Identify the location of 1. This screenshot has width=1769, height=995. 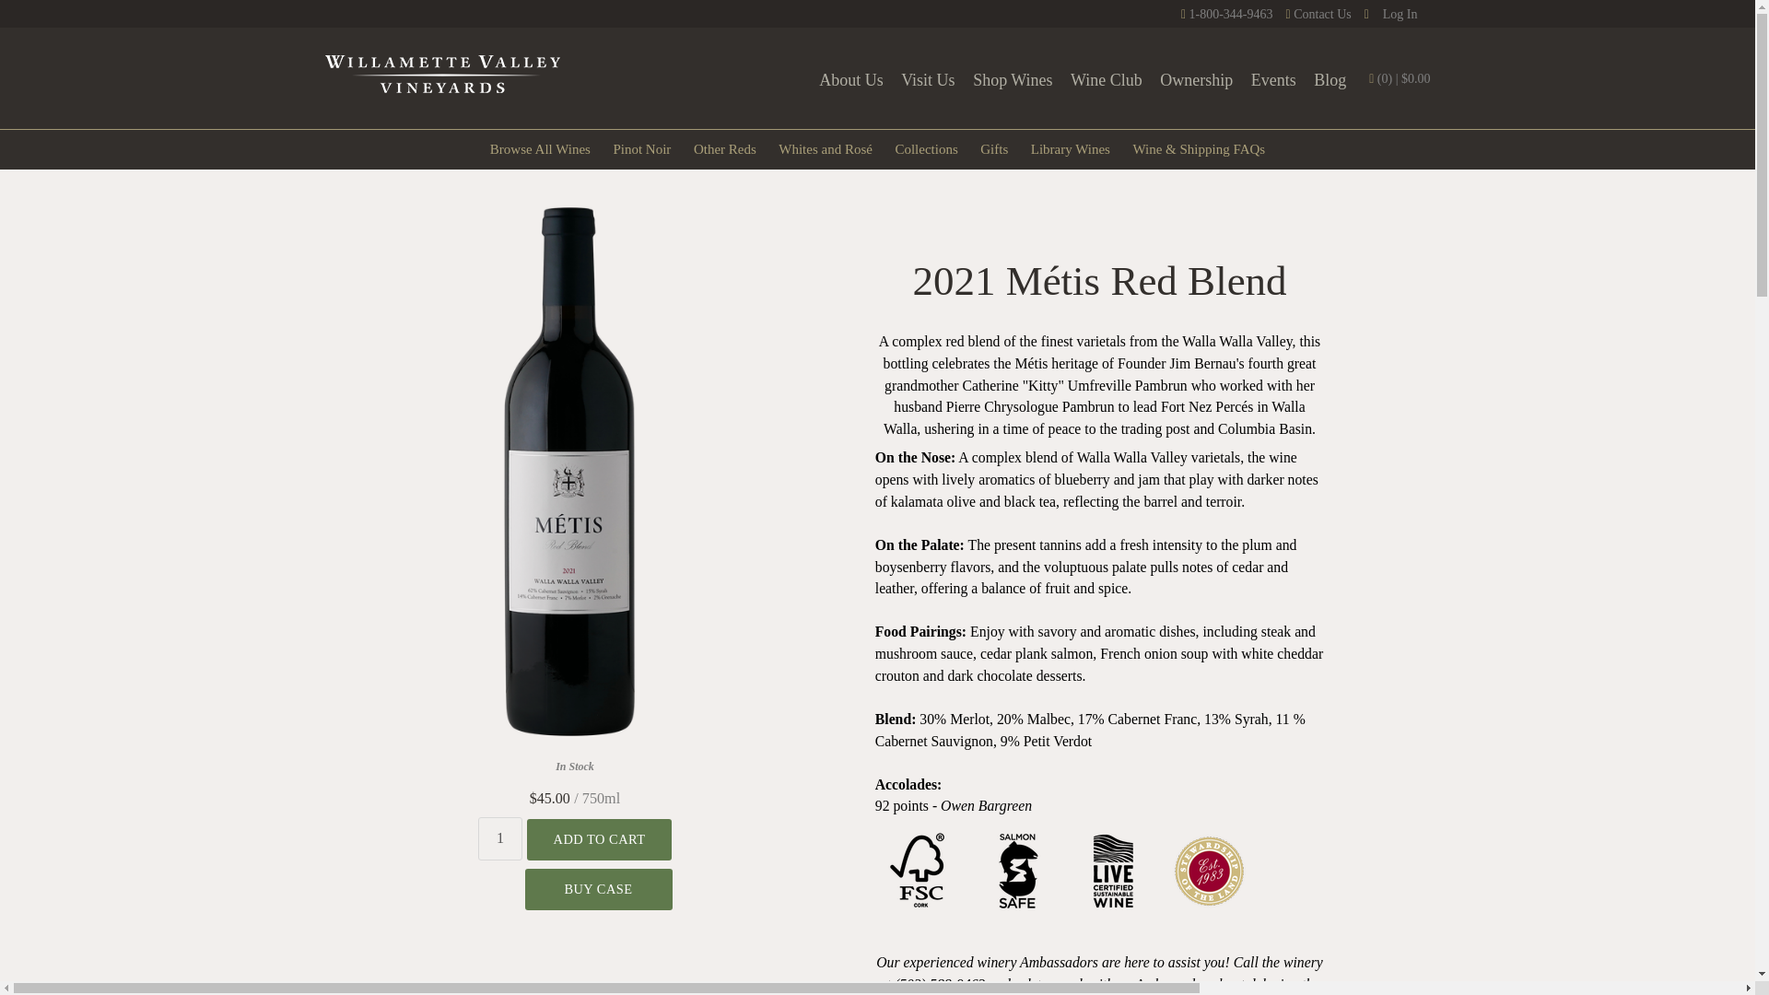
(500, 838).